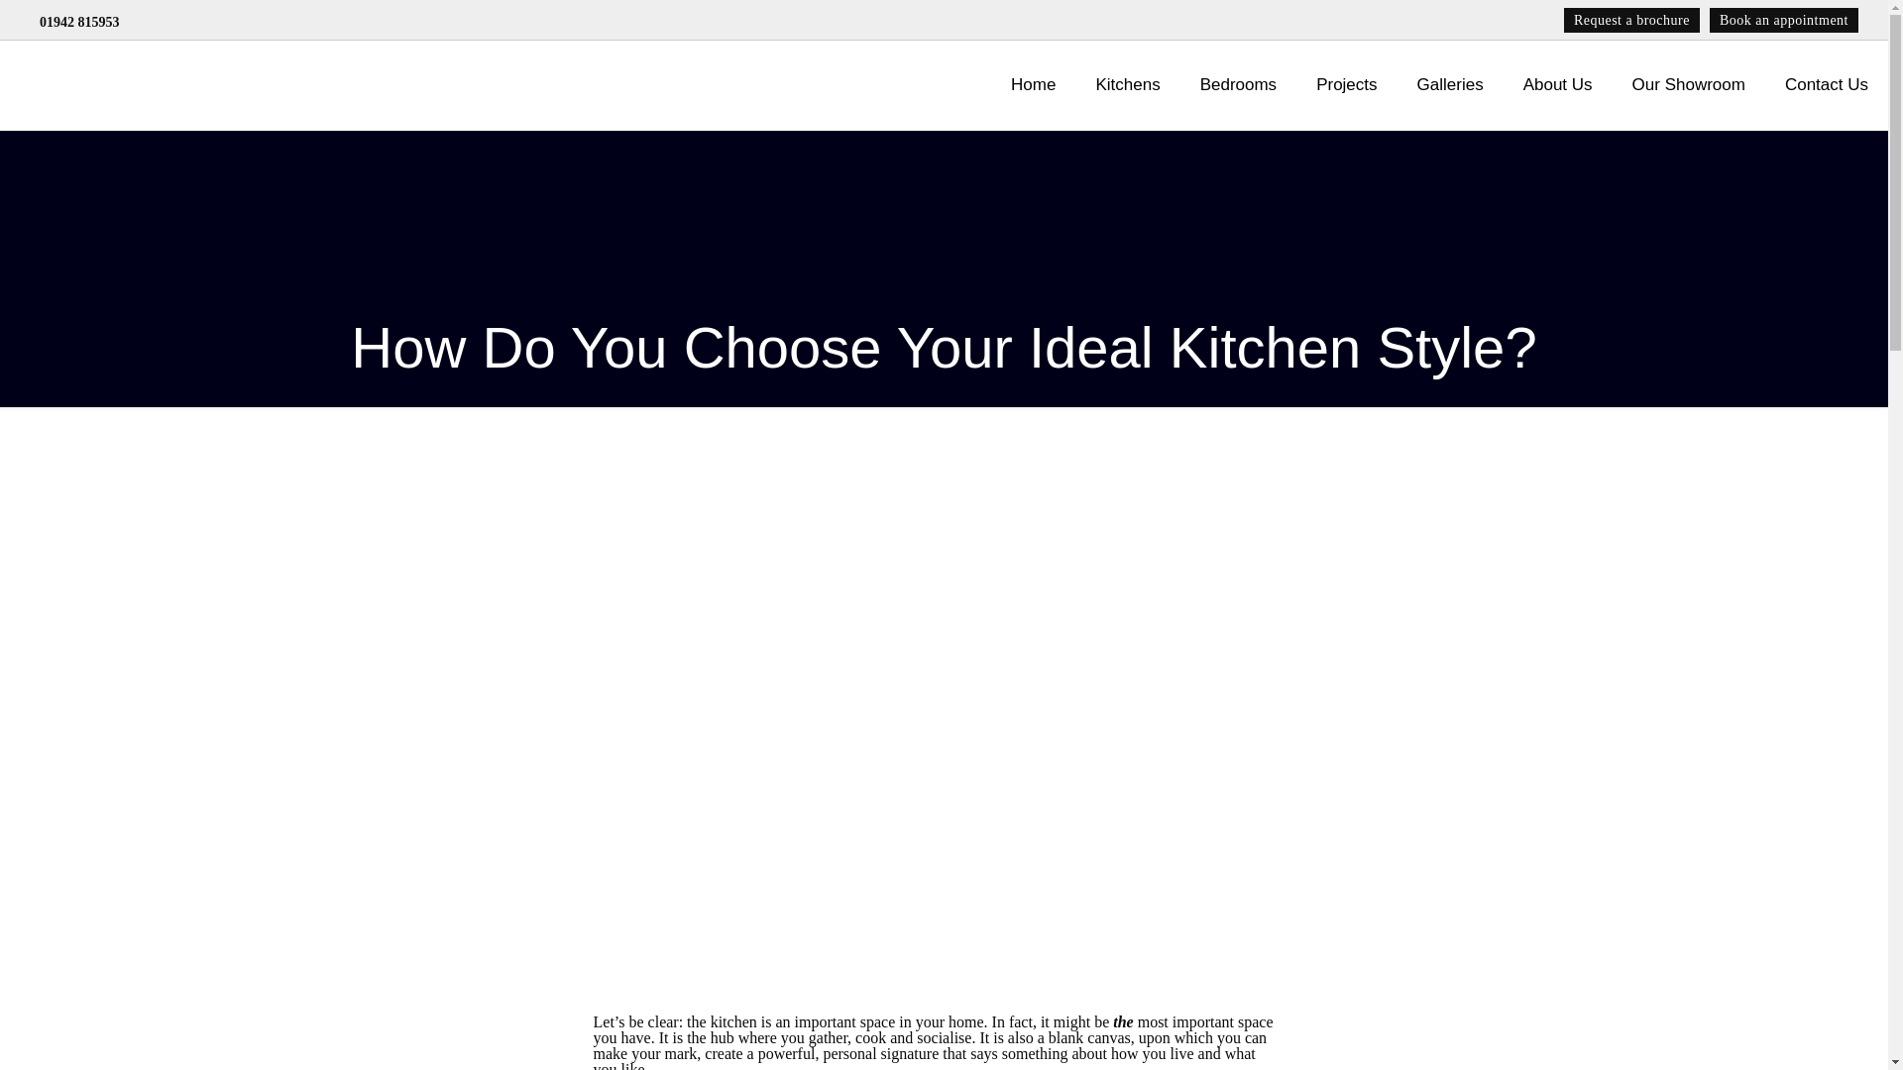 This screenshot has width=1903, height=1070. I want to click on Projects, so click(1346, 85).